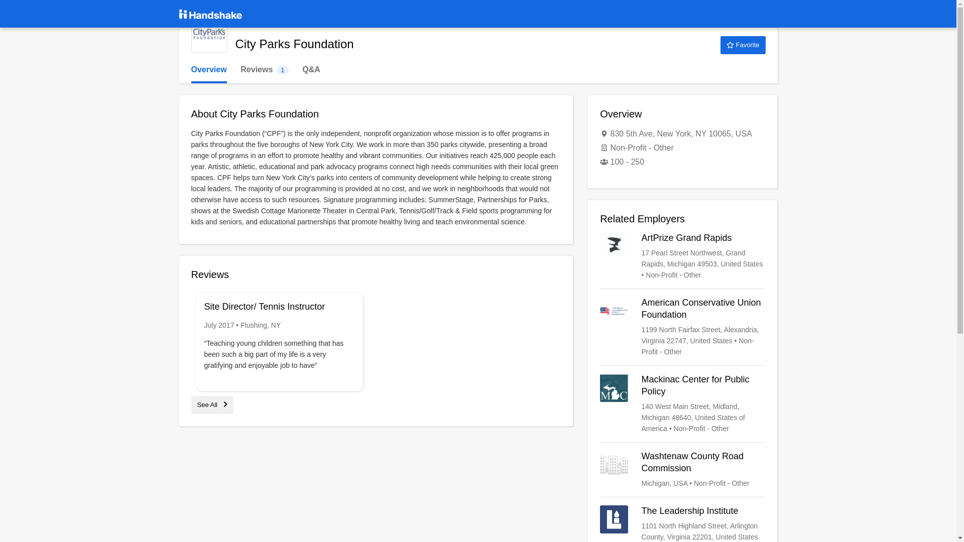  What do you see at coordinates (682, 327) in the screenshot?
I see `American Conservative Union Foundation` at bounding box center [682, 327].